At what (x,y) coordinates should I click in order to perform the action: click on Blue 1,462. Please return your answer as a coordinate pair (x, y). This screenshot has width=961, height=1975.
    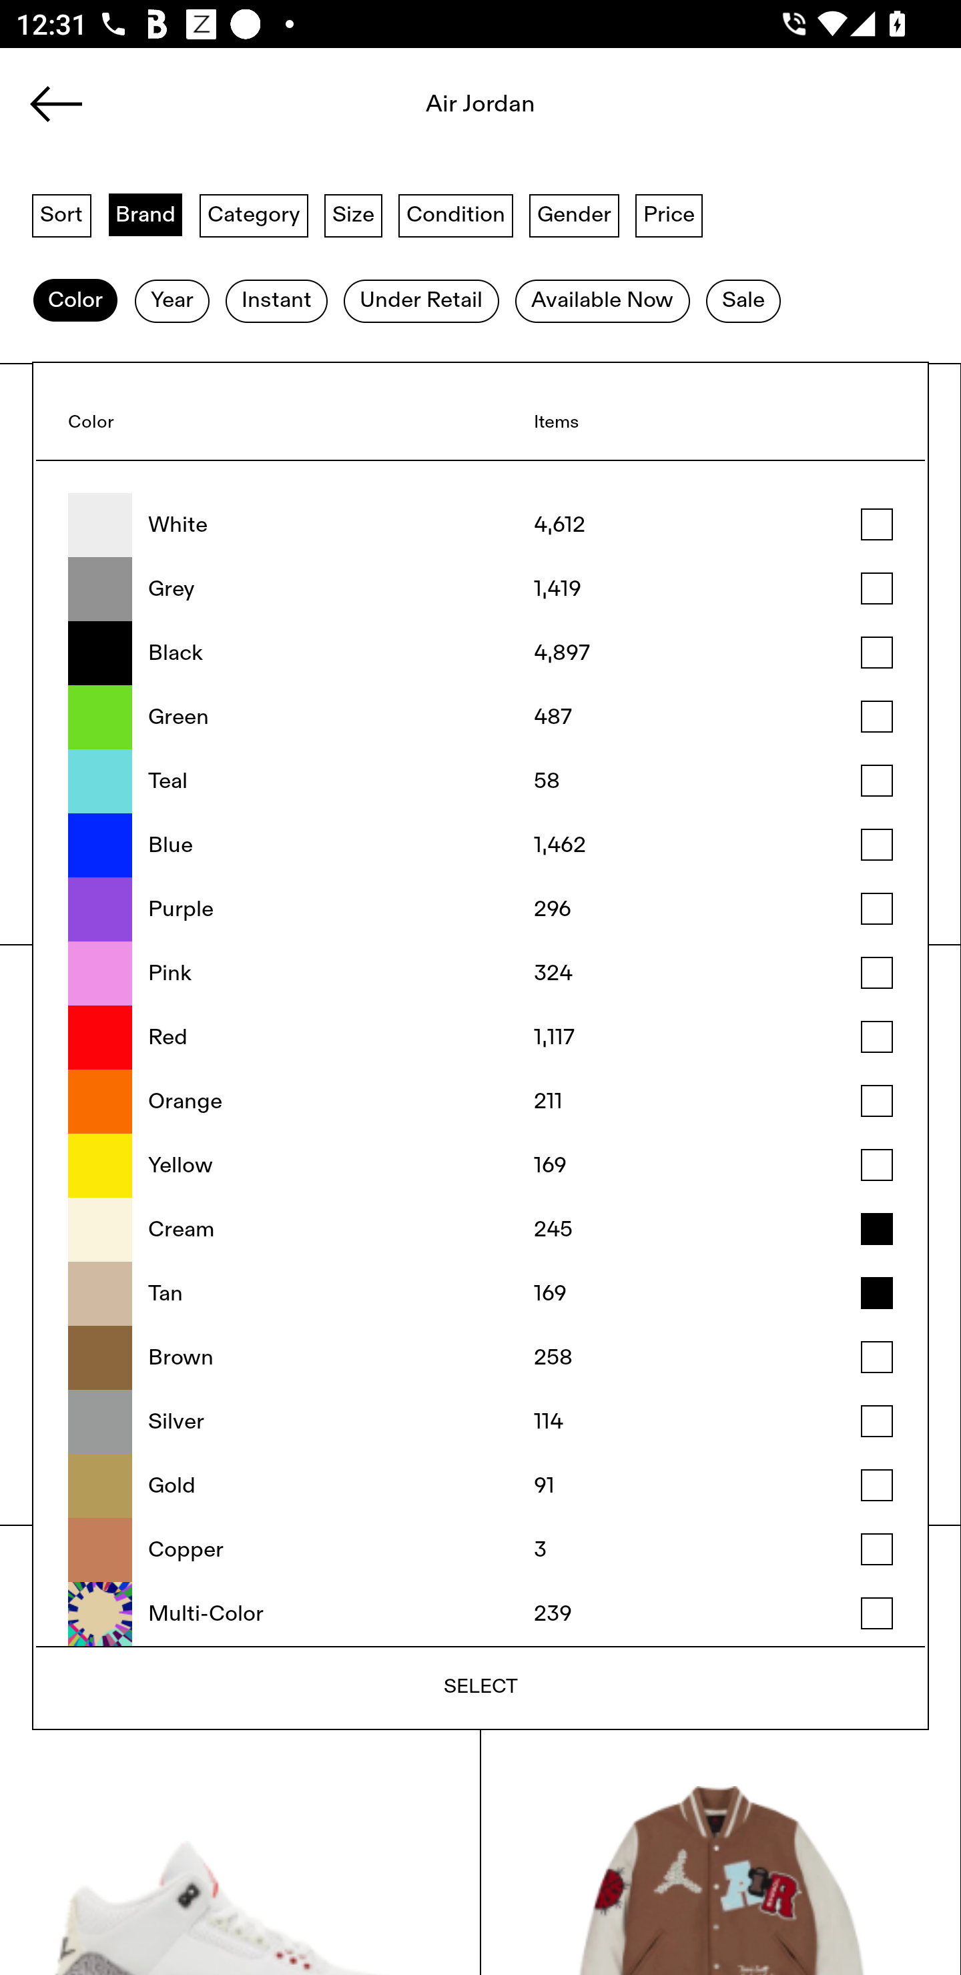
    Looking at the image, I should click on (480, 845).